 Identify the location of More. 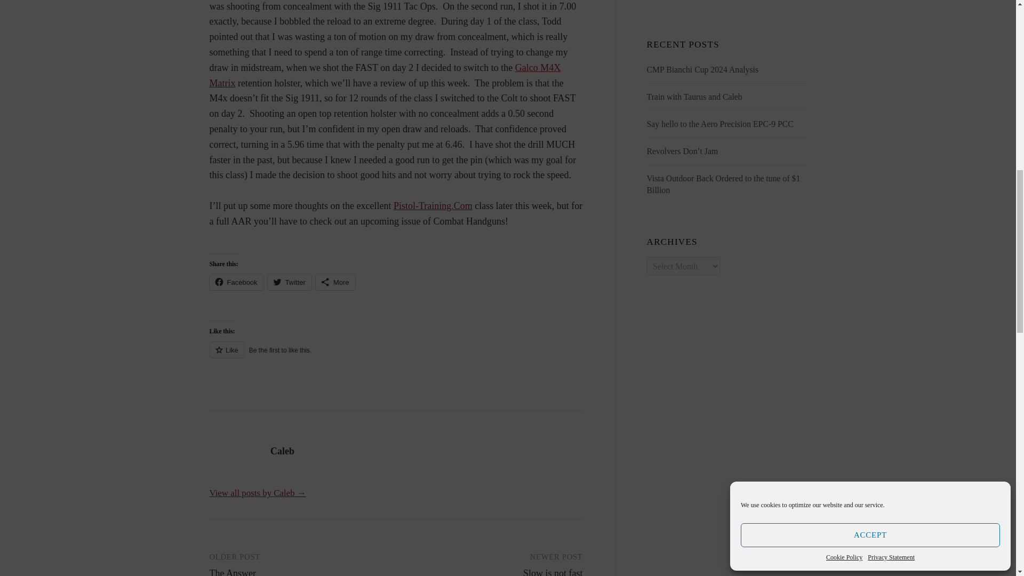
(335, 282).